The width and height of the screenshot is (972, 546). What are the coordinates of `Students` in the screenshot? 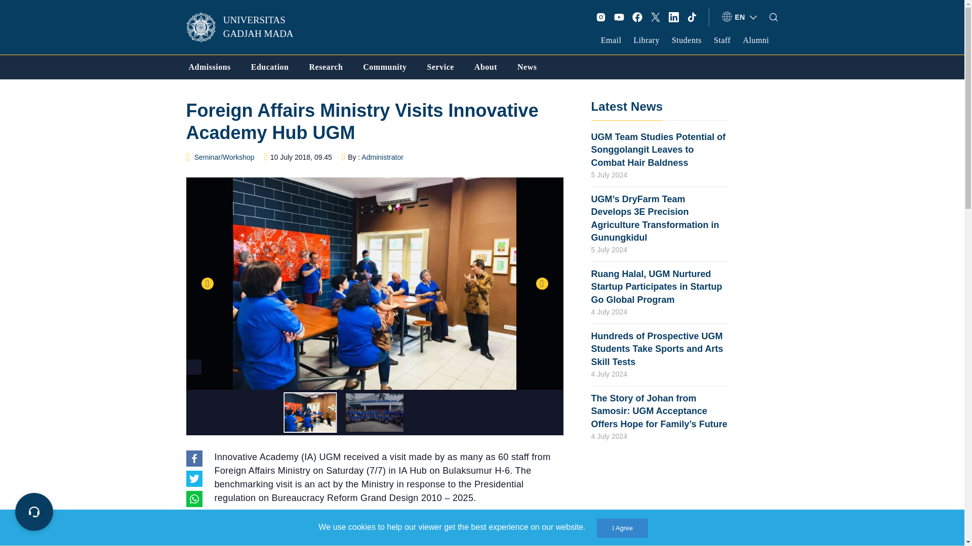 It's located at (686, 40).